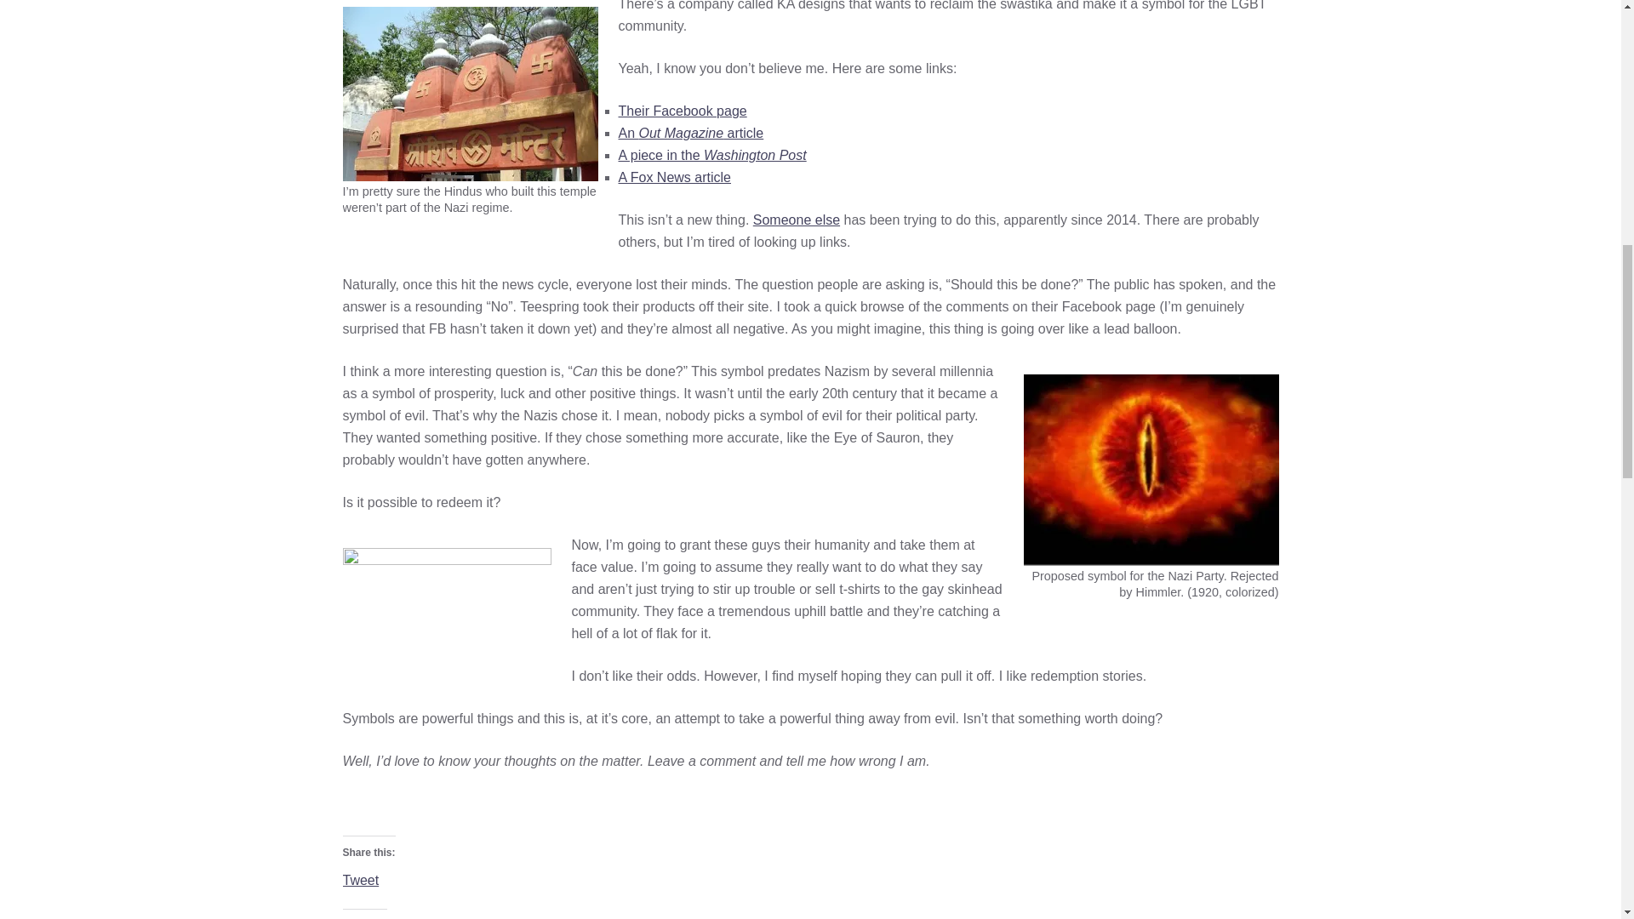  Describe the element at coordinates (689, 133) in the screenshot. I see `An Out Magazine article` at that location.